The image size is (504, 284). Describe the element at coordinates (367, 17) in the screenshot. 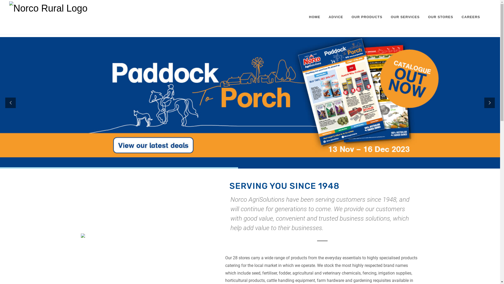

I see `OUR PRODUCTS` at that location.